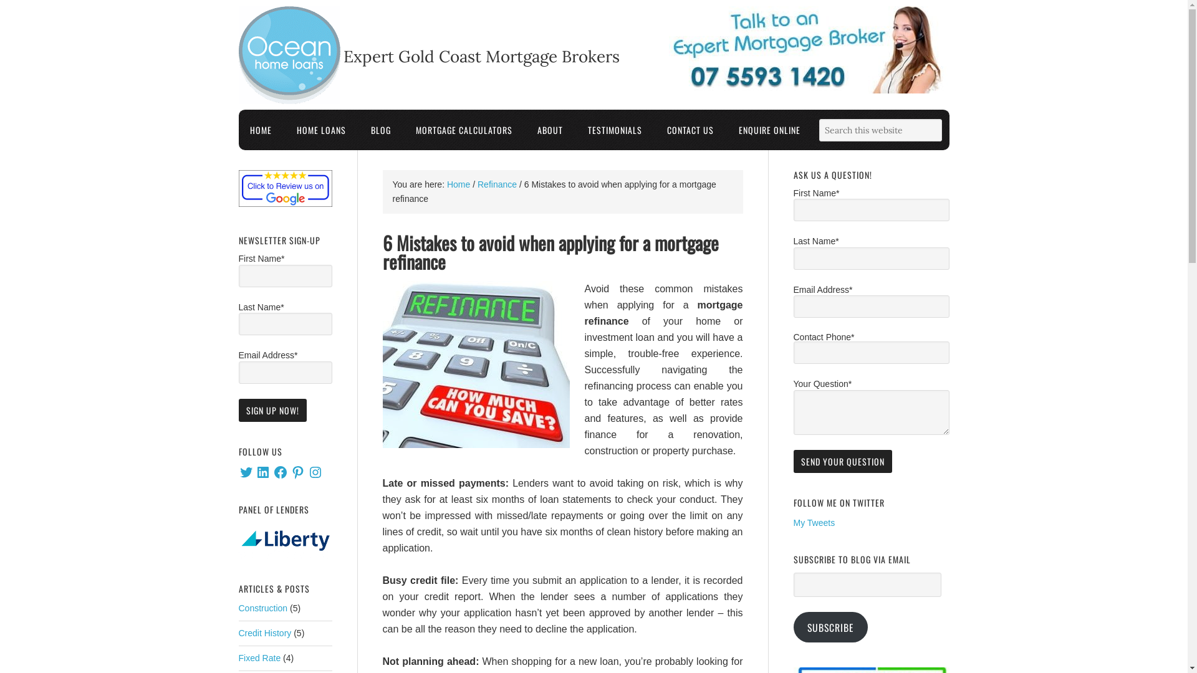 The width and height of the screenshot is (1197, 673). I want to click on Twitter, so click(246, 472).